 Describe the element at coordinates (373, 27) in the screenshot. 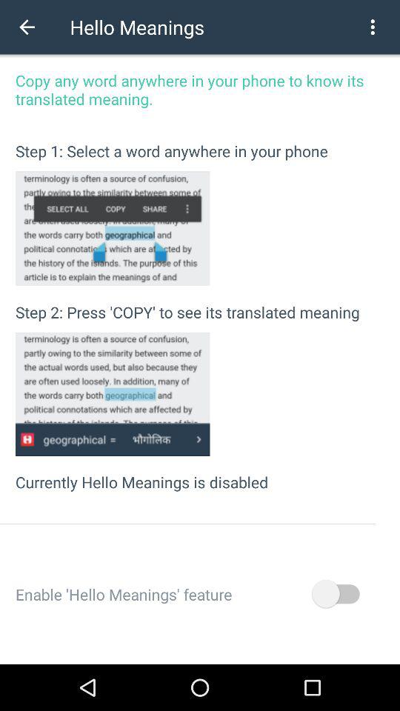

I see `additional setting options` at that location.